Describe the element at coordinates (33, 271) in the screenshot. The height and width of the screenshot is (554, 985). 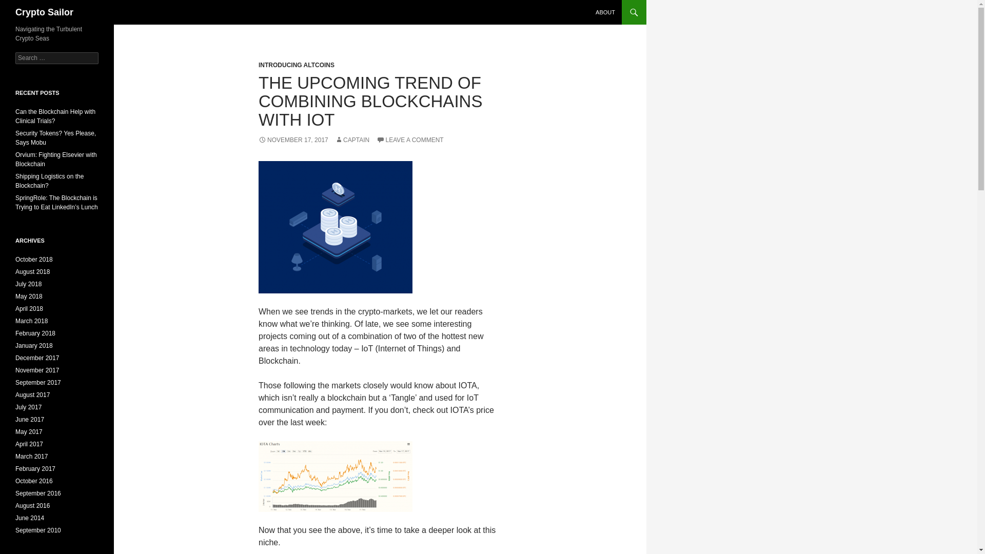
I see `August 2018` at that location.